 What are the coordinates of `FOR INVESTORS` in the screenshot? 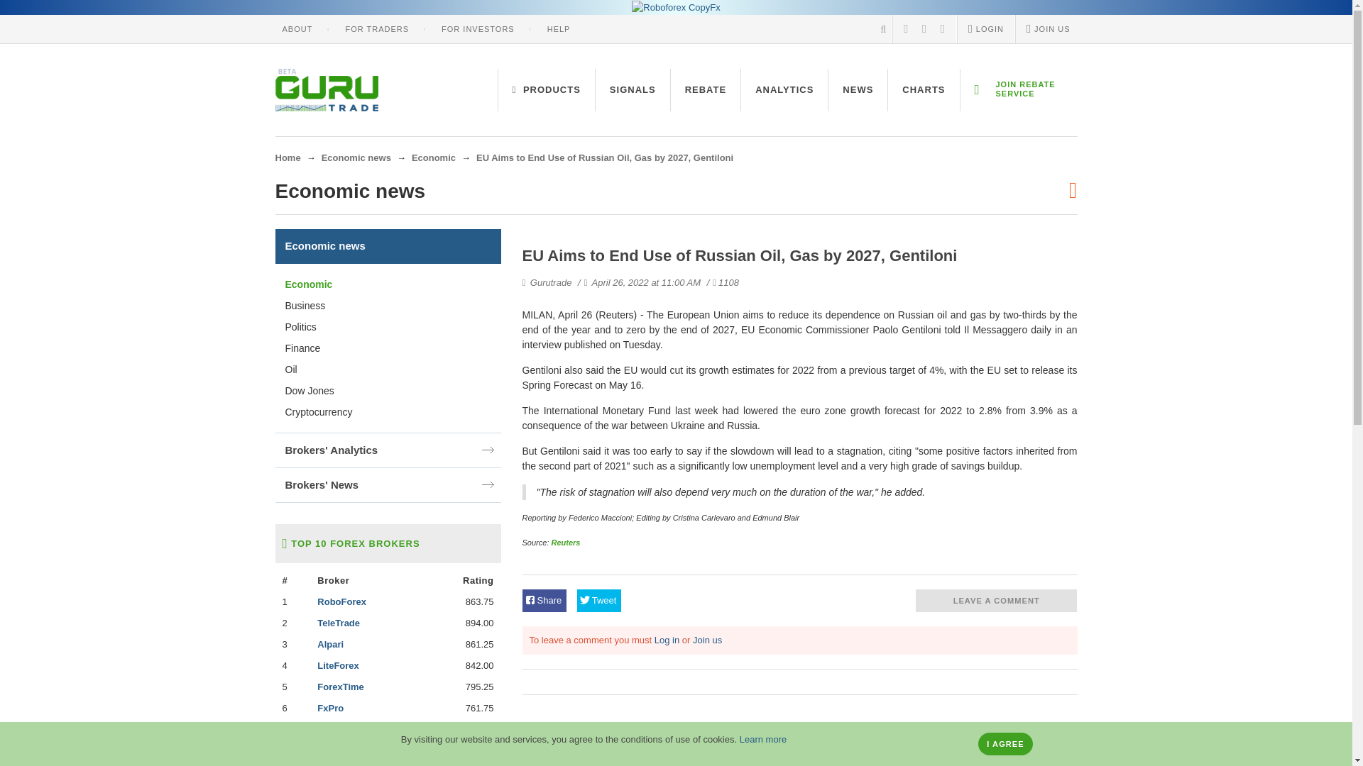 It's located at (478, 28).